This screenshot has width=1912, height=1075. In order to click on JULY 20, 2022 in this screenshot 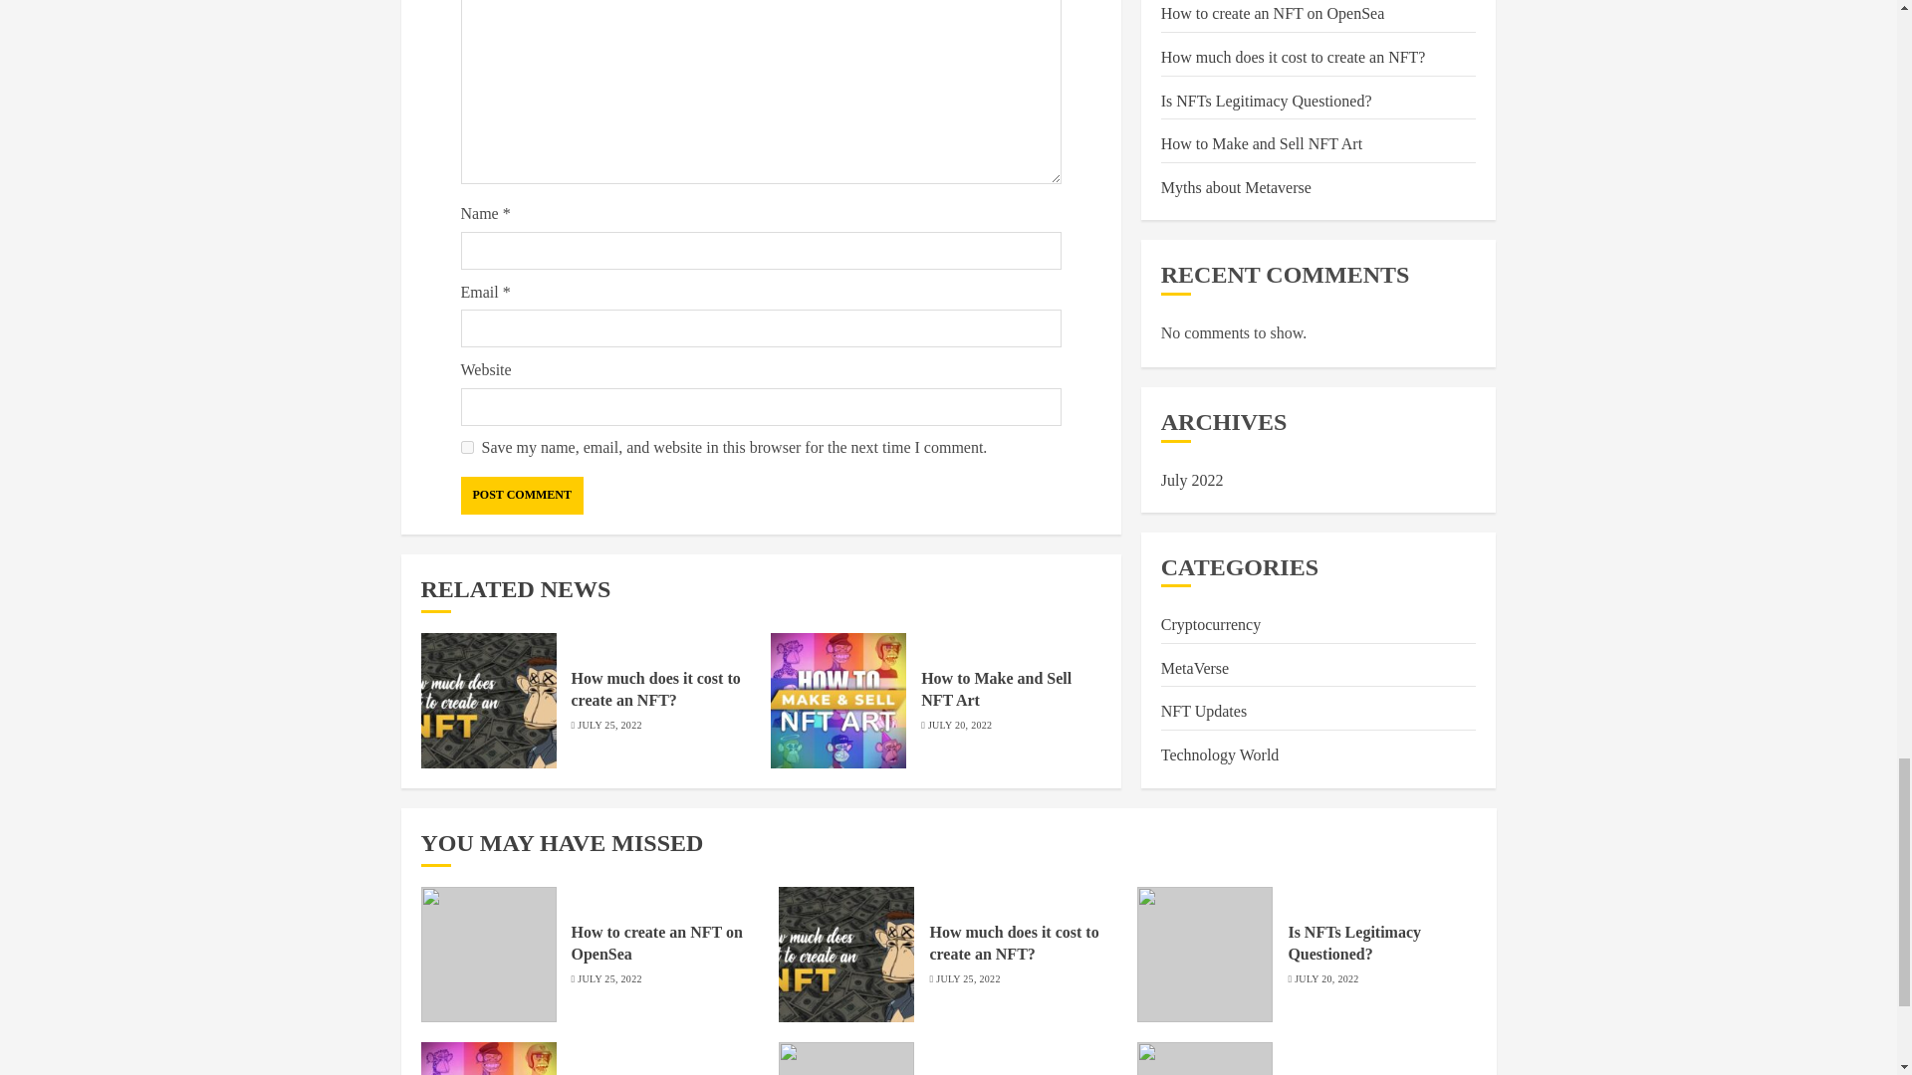, I will do `click(960, 725)`.